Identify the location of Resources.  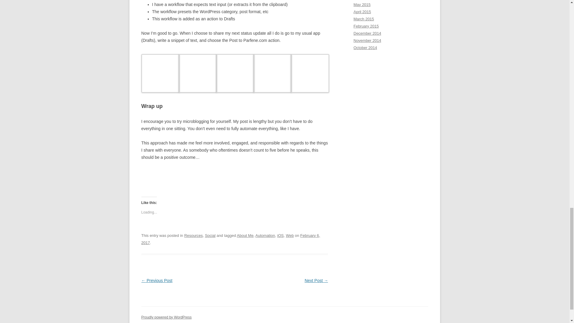
(193, 235).